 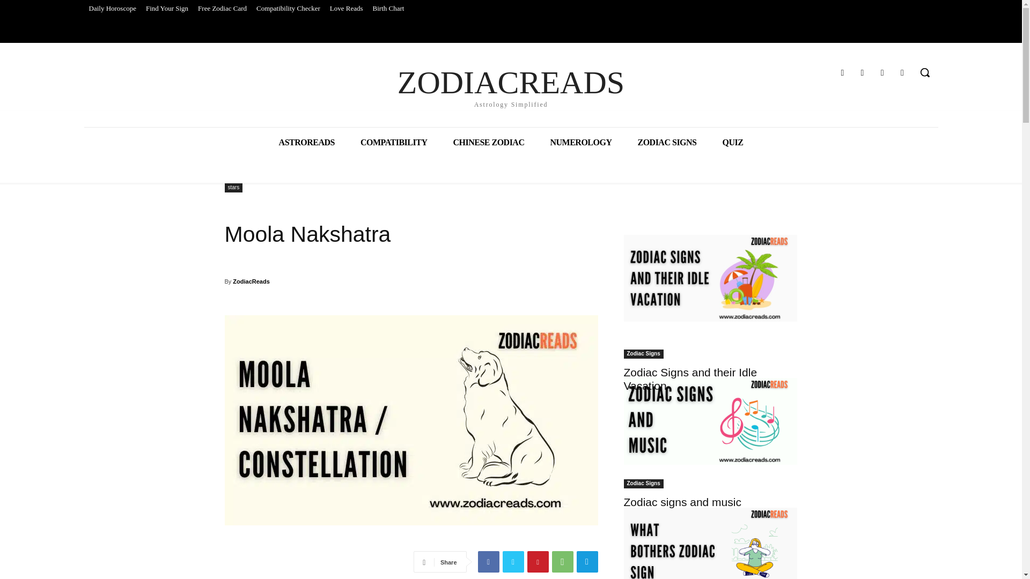 I want to click on COMPATIBILITY, so click(x=902, y=73).